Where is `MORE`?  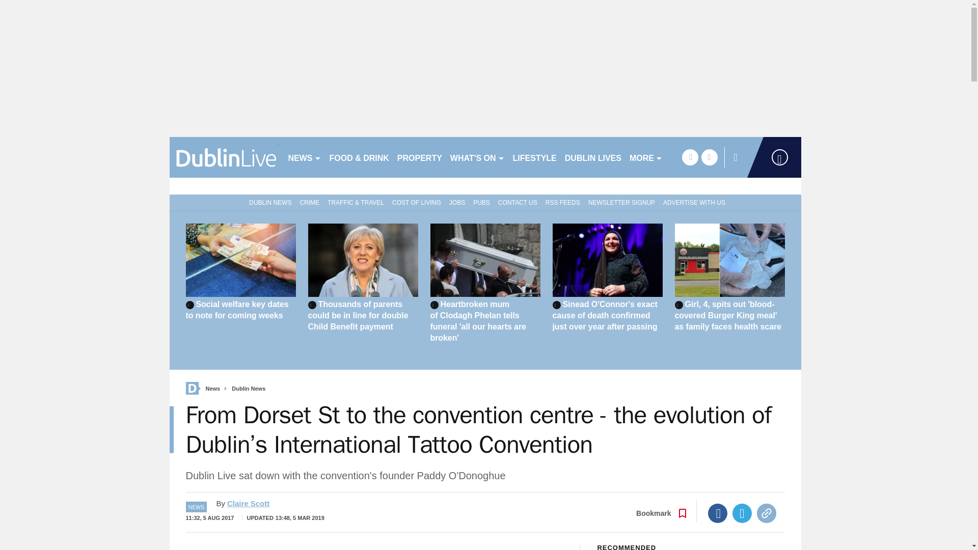
MORE is located at coordinates (646, 157).